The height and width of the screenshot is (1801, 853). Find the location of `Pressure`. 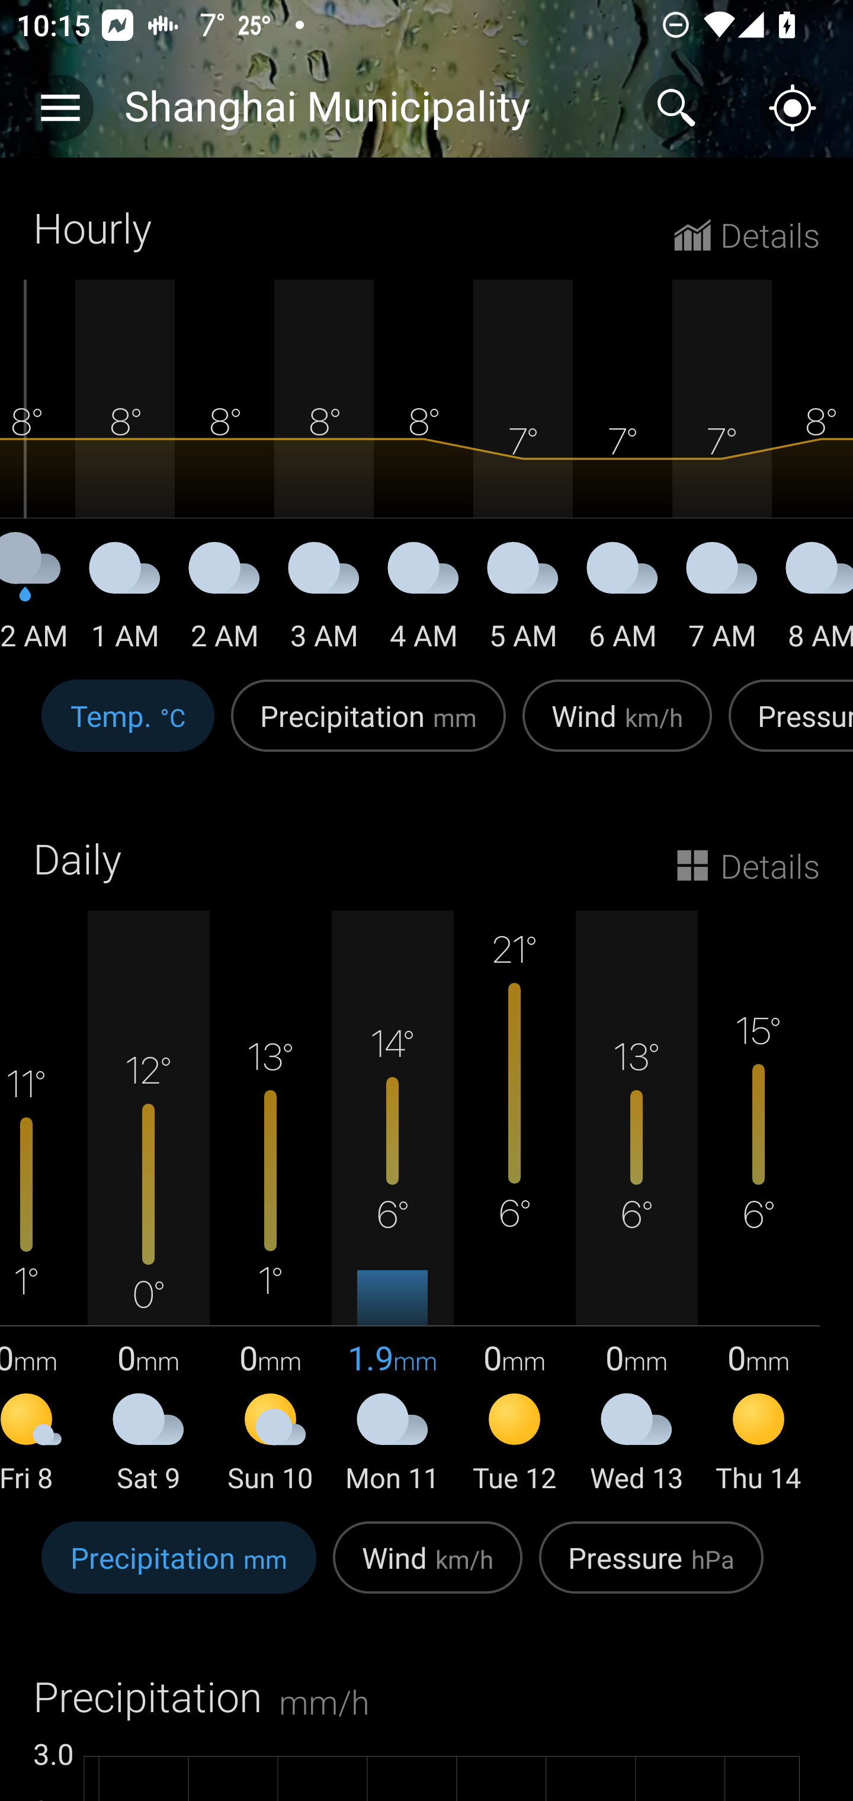

Pressure is located at coordinates (787, 728).